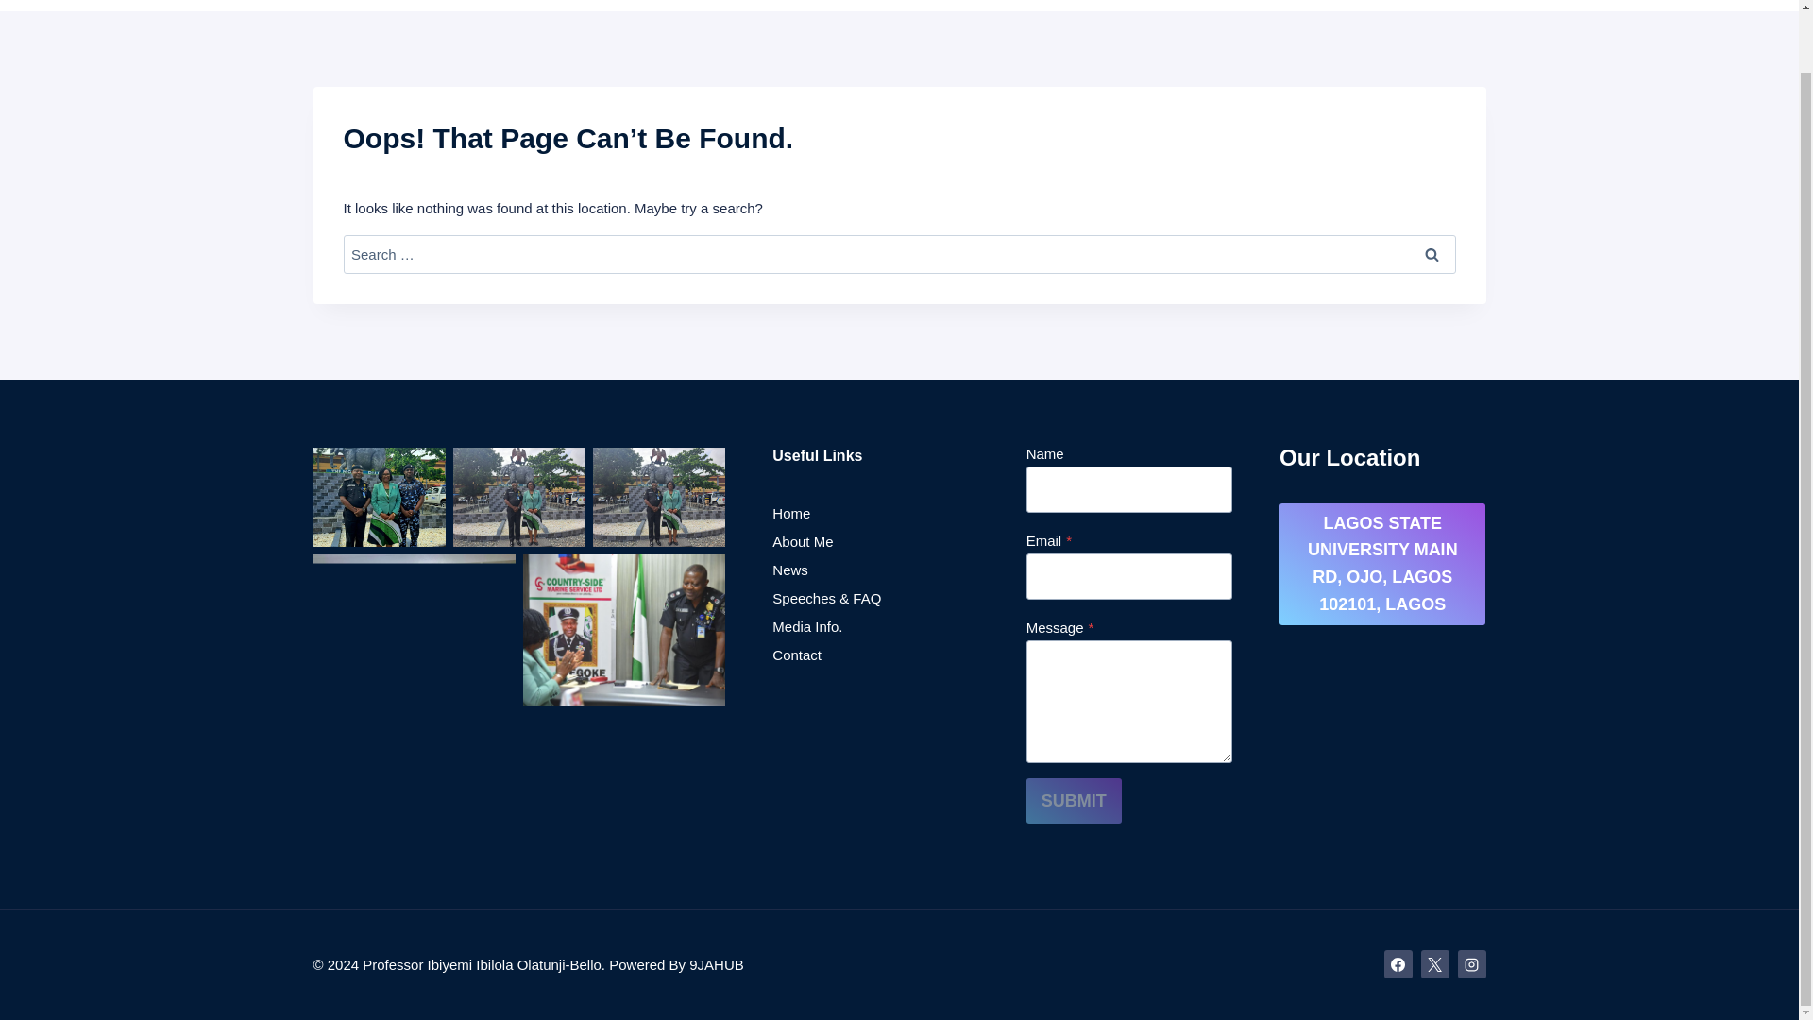 Image resolution: width=1813 pixels, height=1020 pixels. Describe the element at coordinates (874, 654) in the screenshot. I see `Contact` at that location.